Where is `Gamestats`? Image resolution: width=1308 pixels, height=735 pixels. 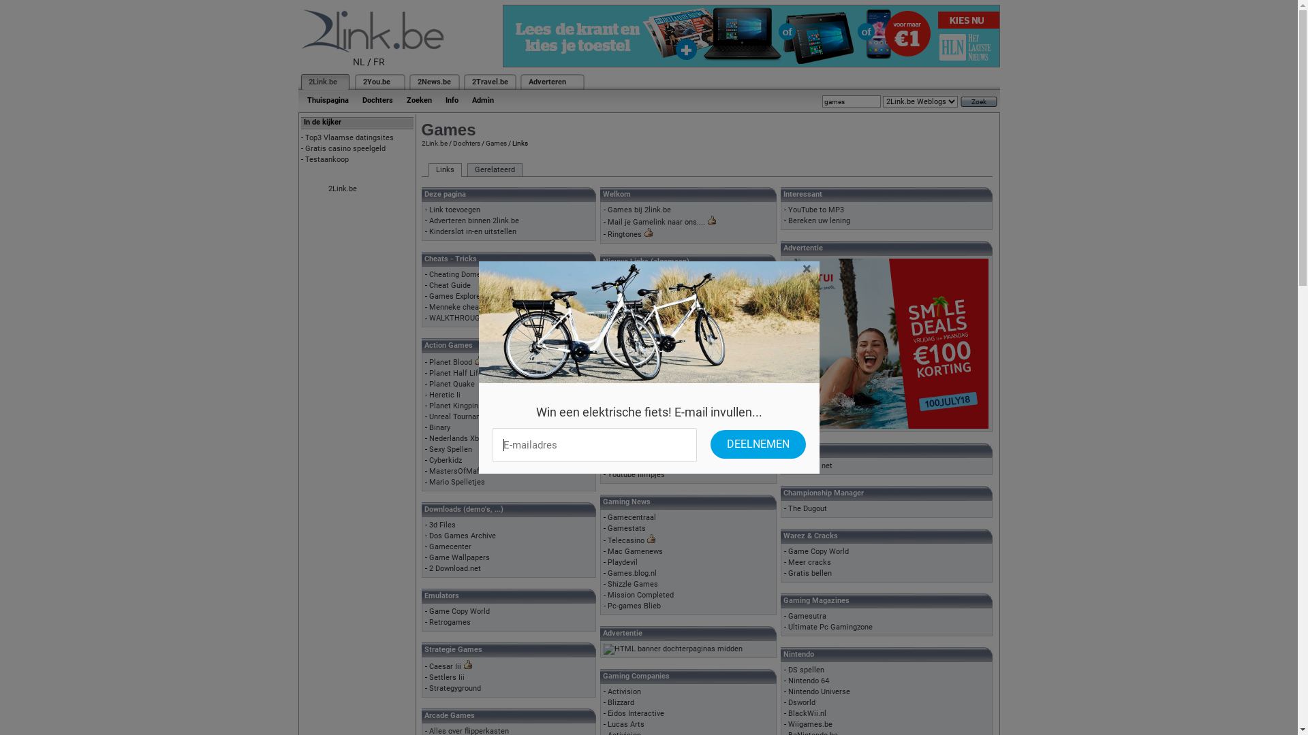
Gamestats is located at coordinates (627, 528).